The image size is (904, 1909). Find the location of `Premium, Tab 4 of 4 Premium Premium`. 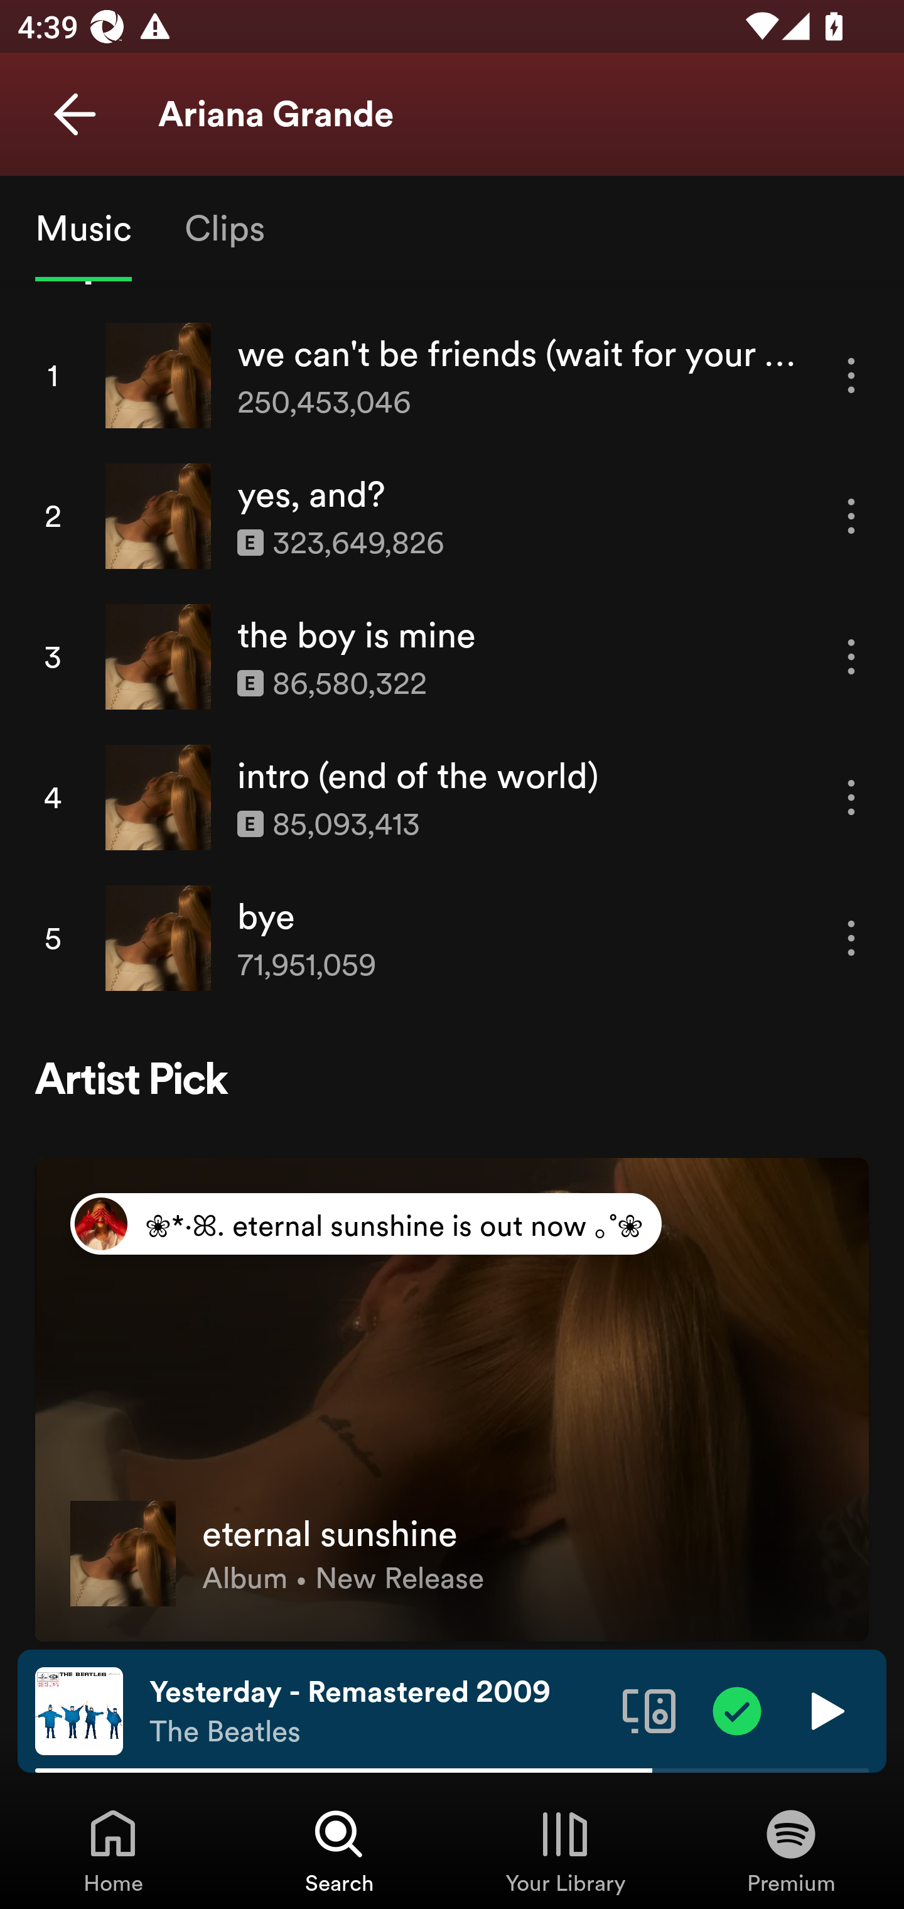

Premium, Tab 4 of 4 Premium Premium is located at coordinates (791, 1850).